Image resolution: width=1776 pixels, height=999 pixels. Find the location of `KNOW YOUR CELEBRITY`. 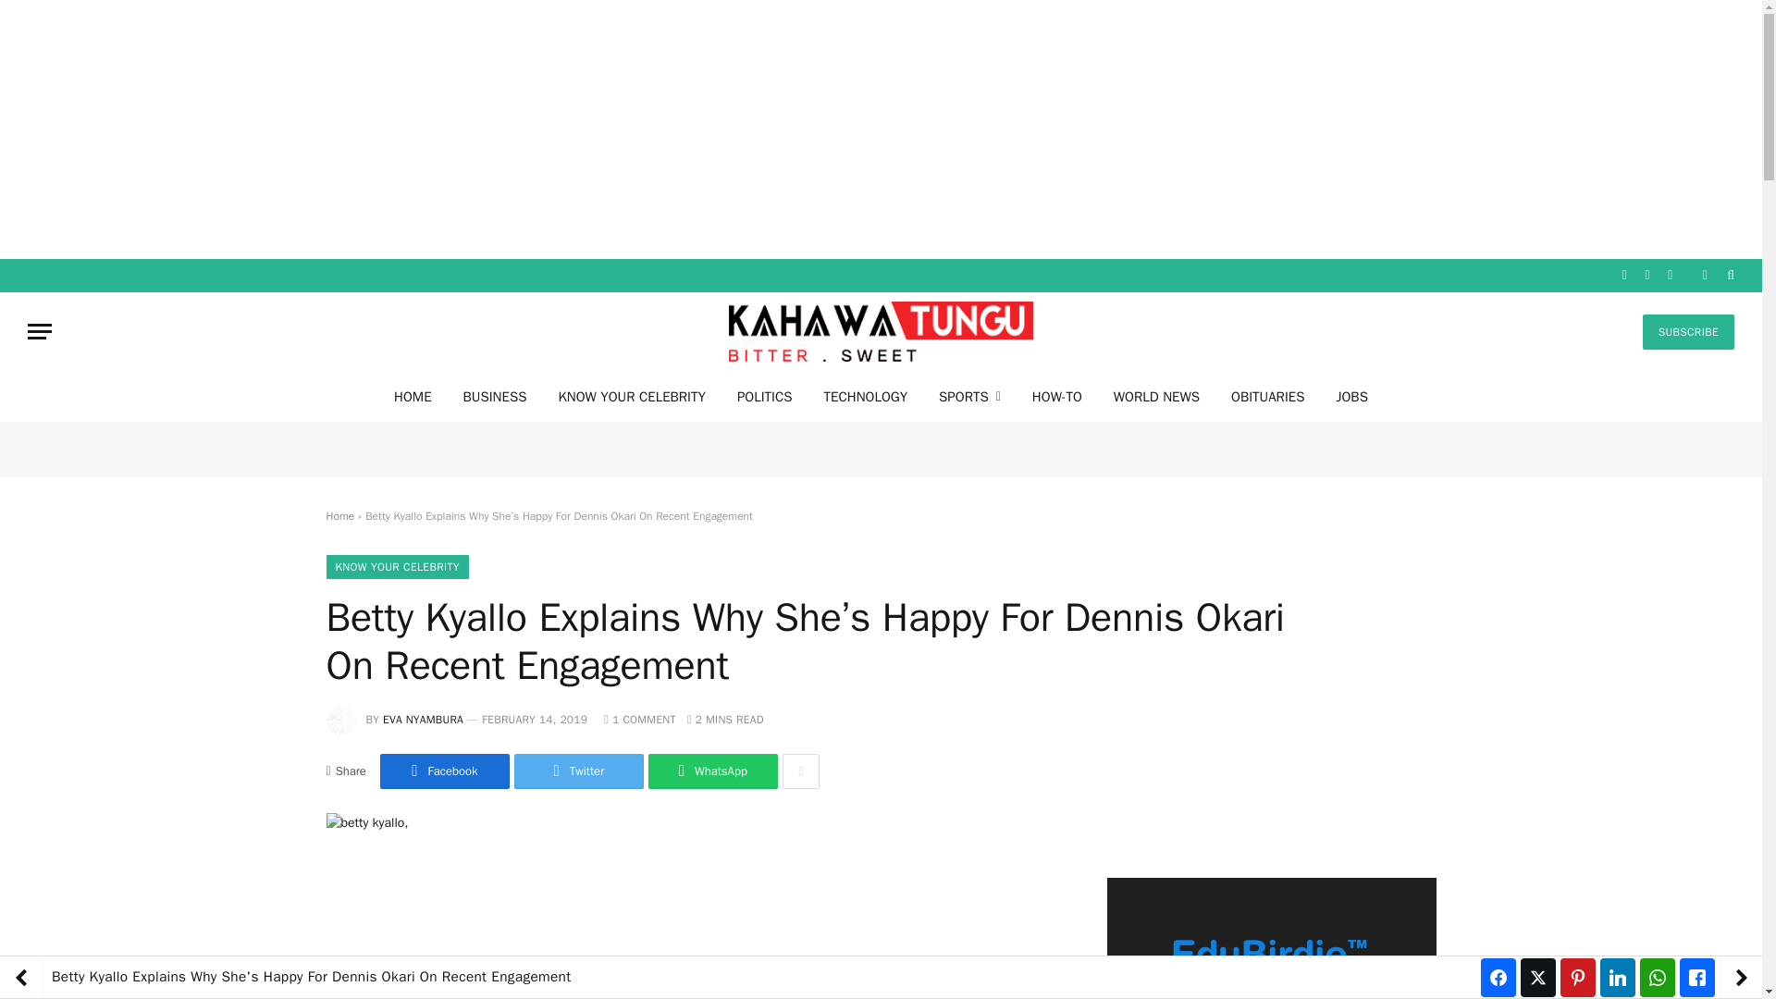

KNOW YOUR CELEBRITY is located at coordinates (631, 396).